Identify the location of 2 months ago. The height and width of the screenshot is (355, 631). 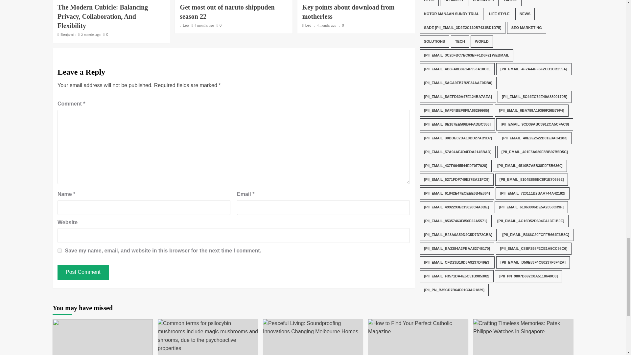
(91, 35).